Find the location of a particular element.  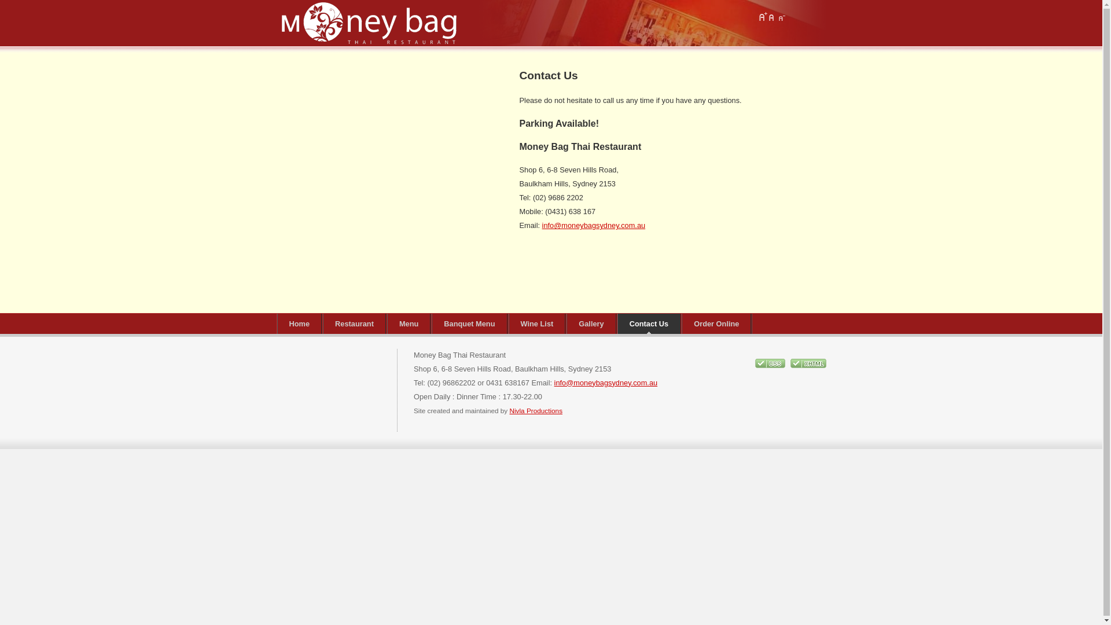

MoneyBag Thai Restaurant is located at coordinates (369, 23).